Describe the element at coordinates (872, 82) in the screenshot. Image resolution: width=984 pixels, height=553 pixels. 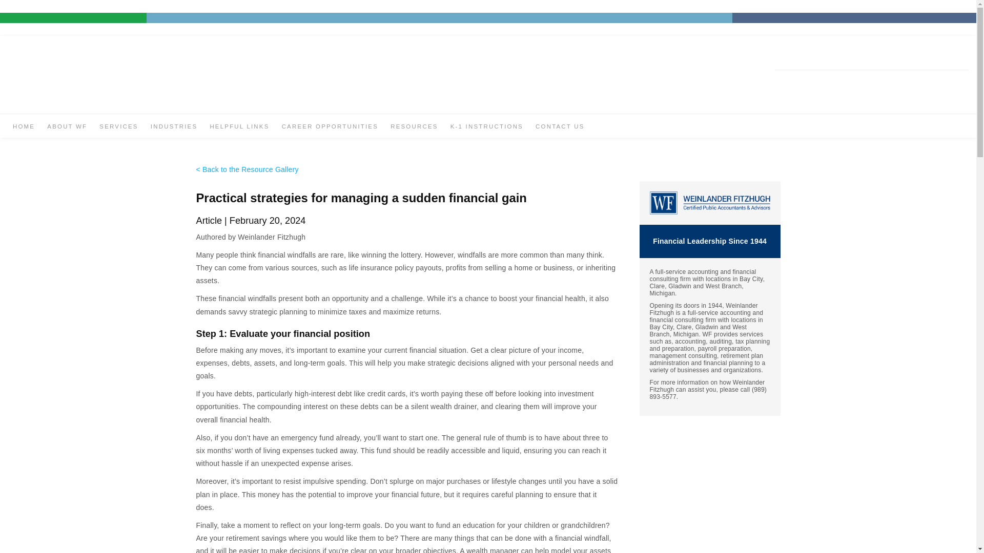
I see `SEARCH` at that location.